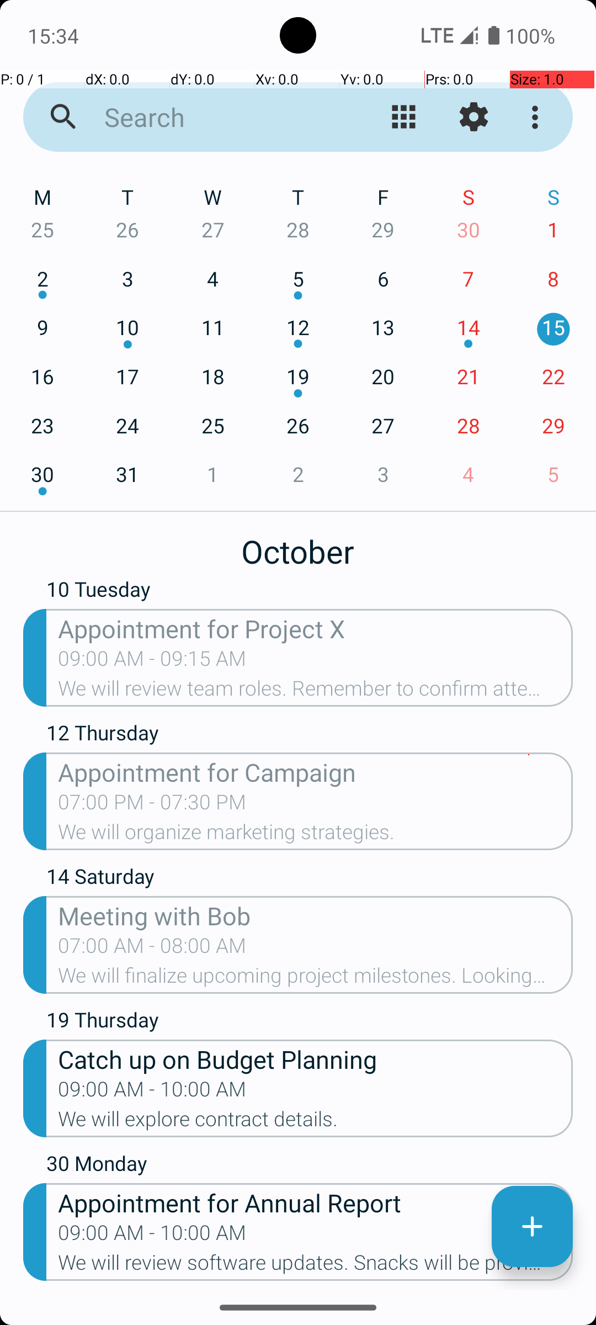 This screenshot has height=1325, width=596. Describe the element at coordinates (310, 1166) in the screenshot. I see `30 Monday` at that location.